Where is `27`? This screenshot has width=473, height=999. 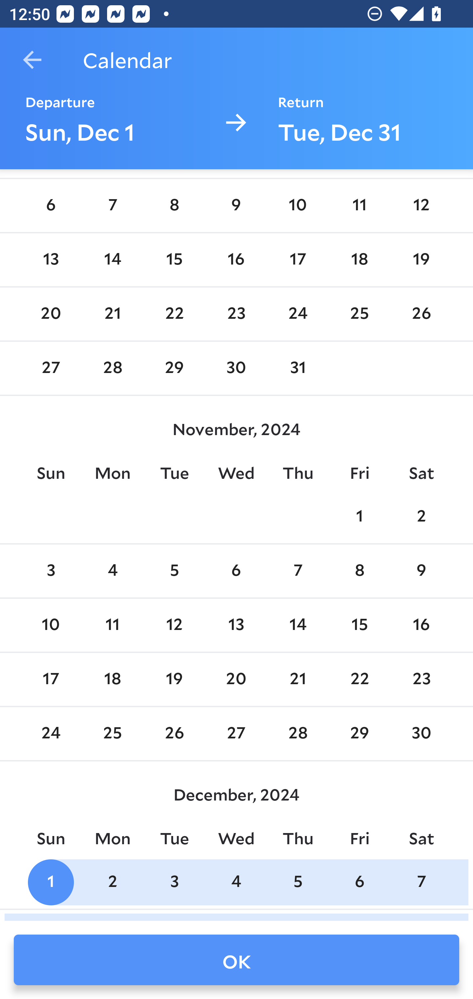 27 is located at coordinates (51, 368).